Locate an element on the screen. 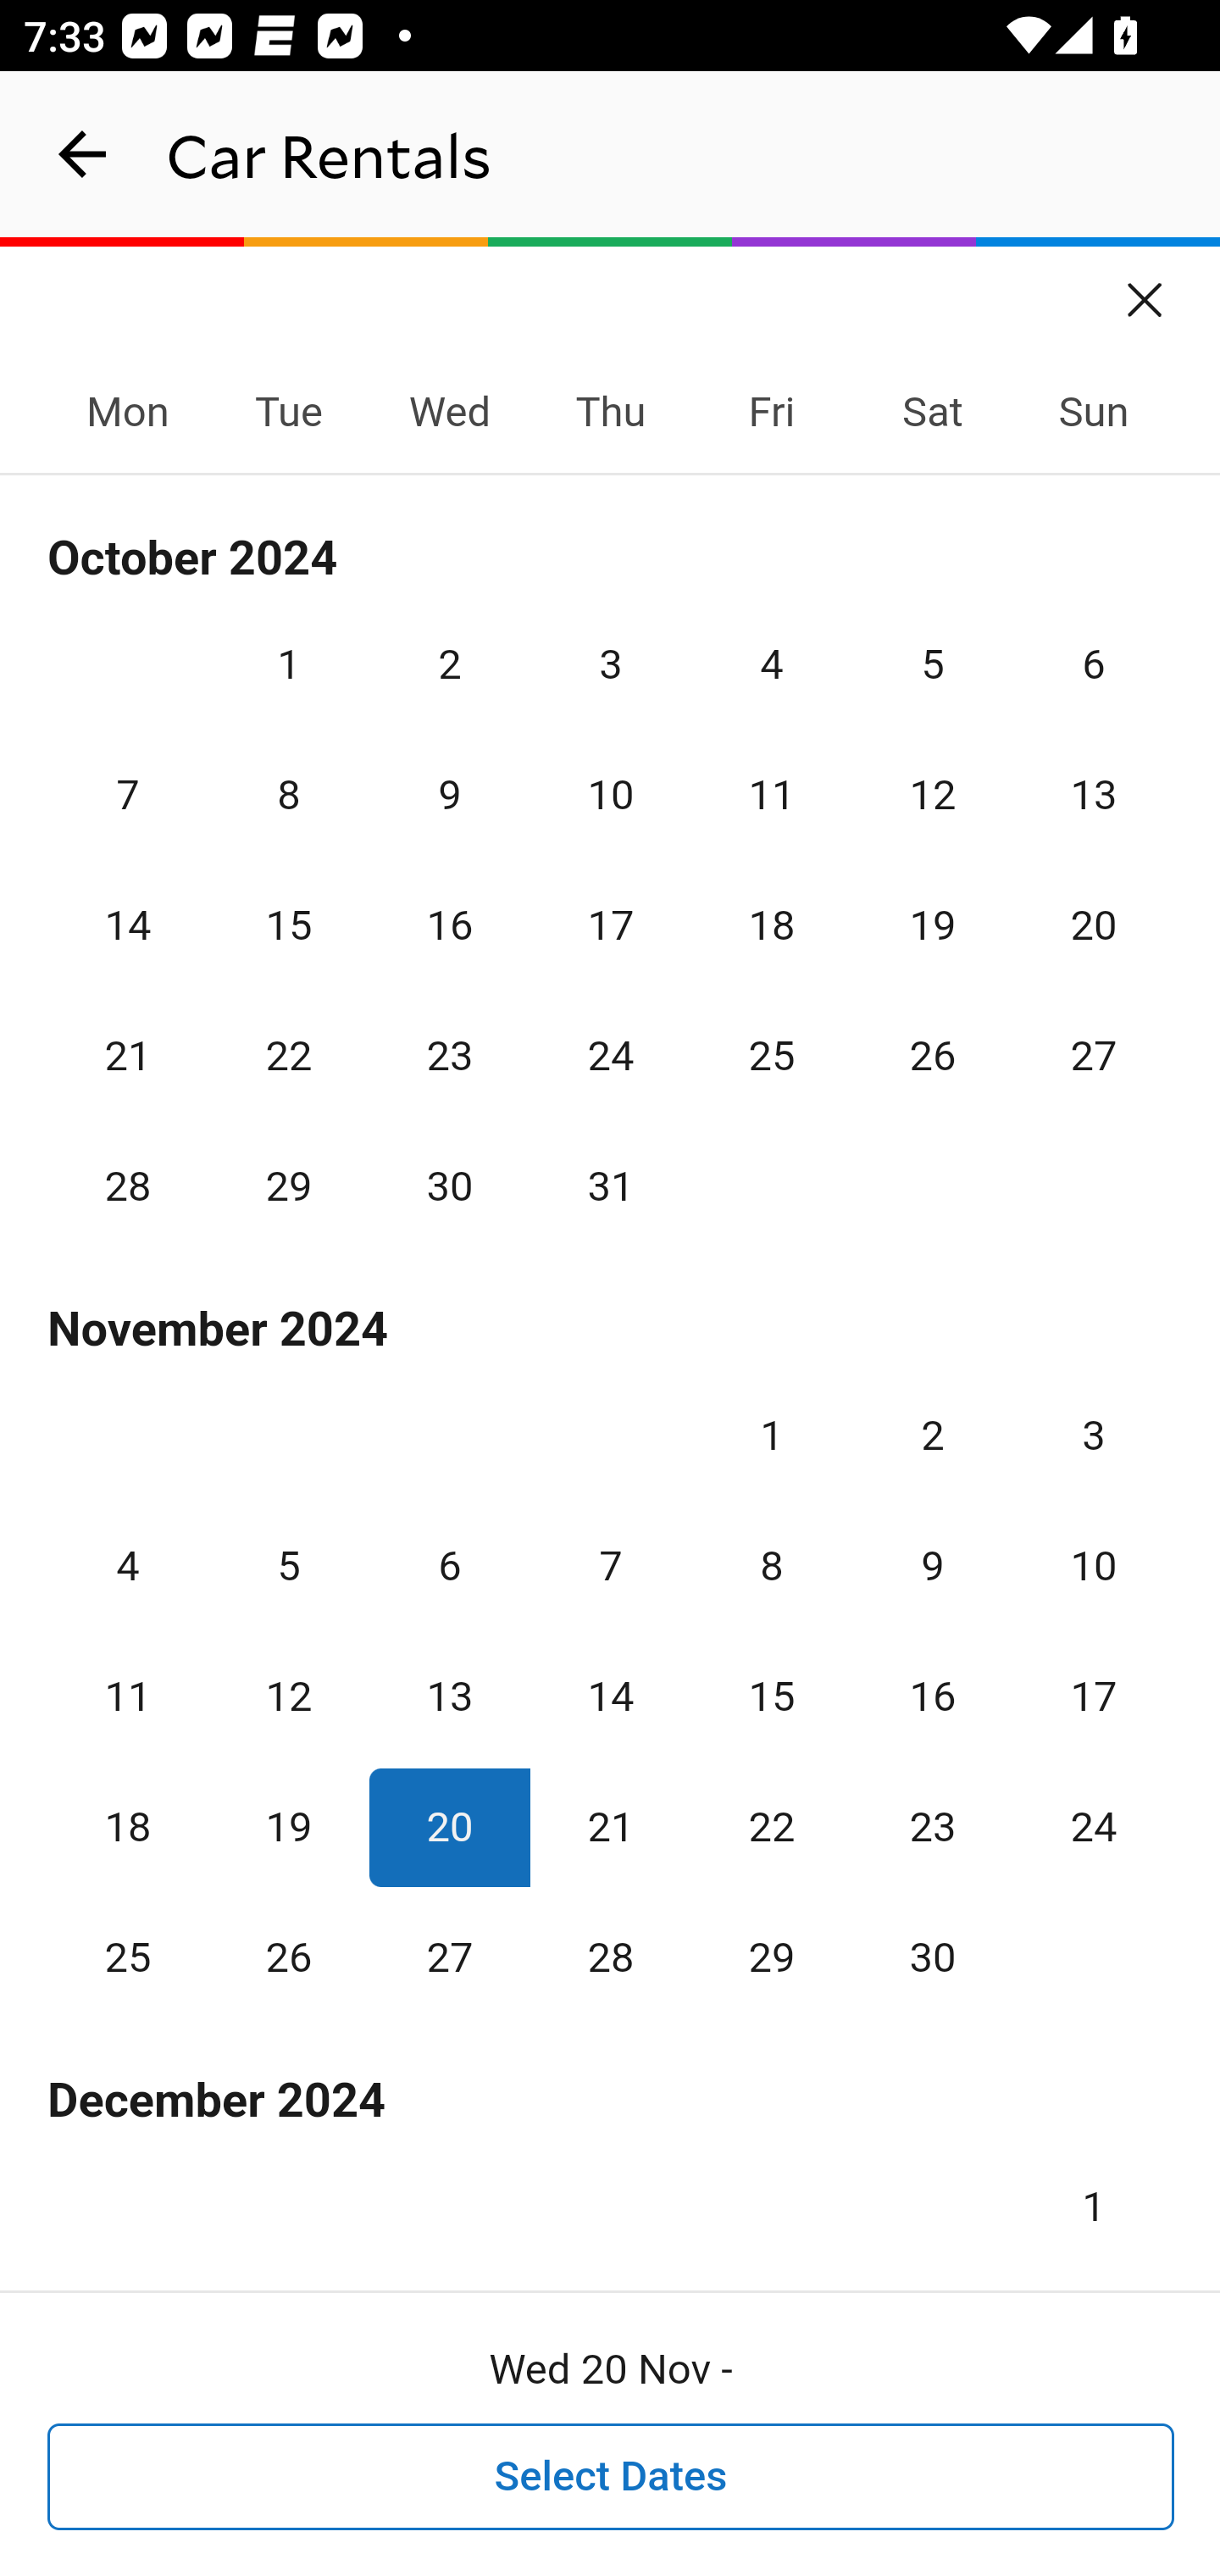 The image size is (1220, 2576). 27 October 2024 is located at coordinates (1093, 1056).